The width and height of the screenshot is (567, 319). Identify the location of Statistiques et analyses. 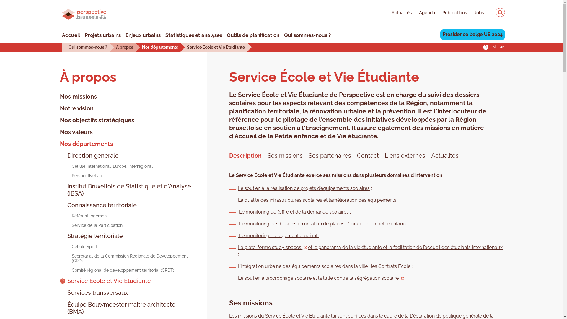
(194, 35).